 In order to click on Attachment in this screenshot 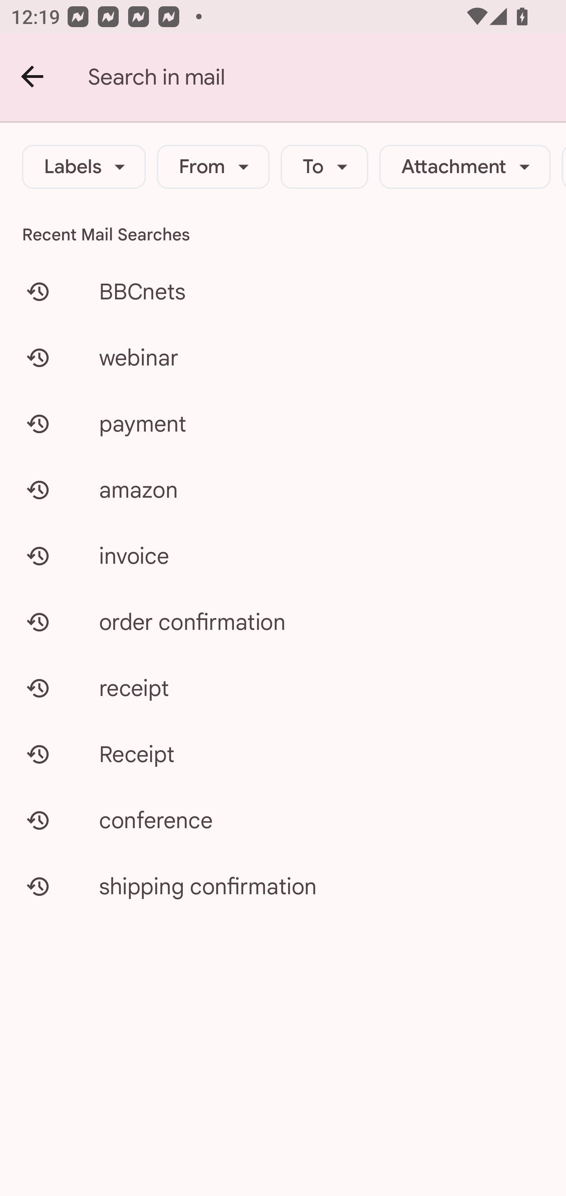, I will do `click(465, 167)`.